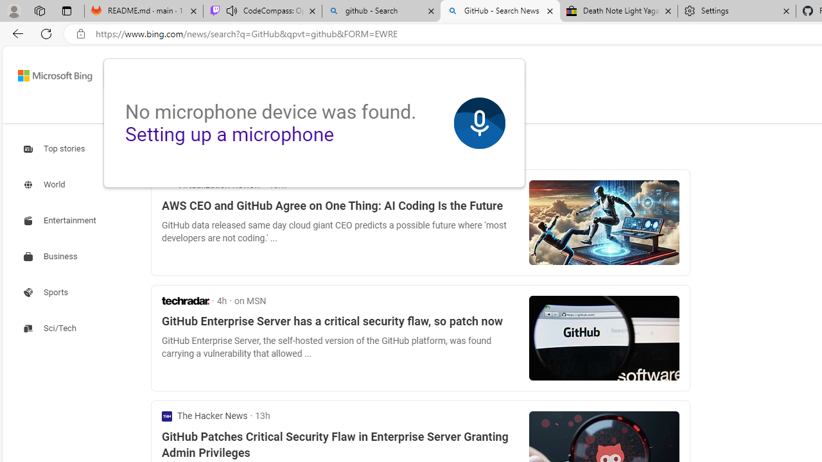 This screenshot has height=462, width=822. What do you see at coordinates (460, 76) in the screenshot?
I see `Clear text` at bounding box center [460, 76].